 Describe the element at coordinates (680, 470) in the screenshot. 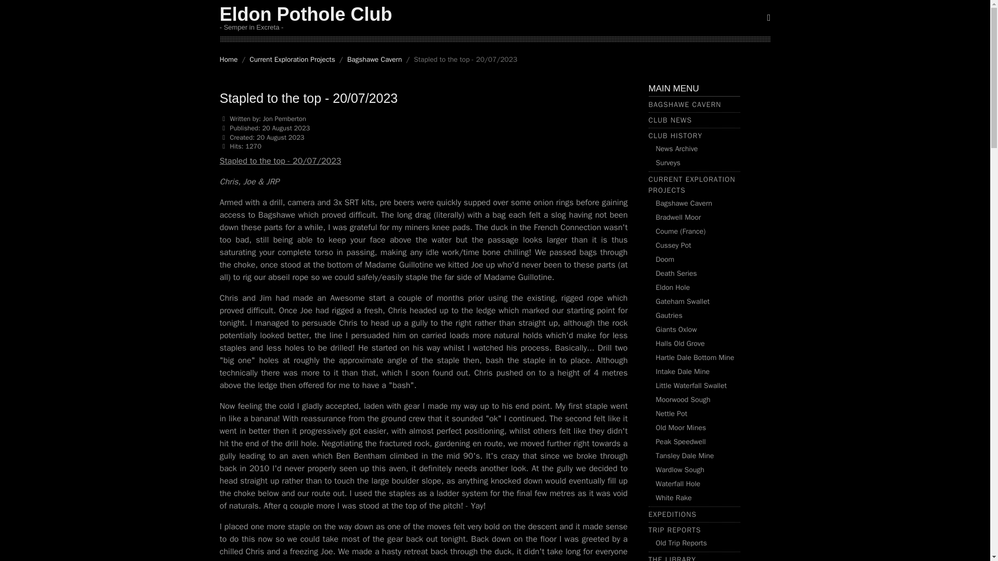

I see `Wardlow Sough` at that location.